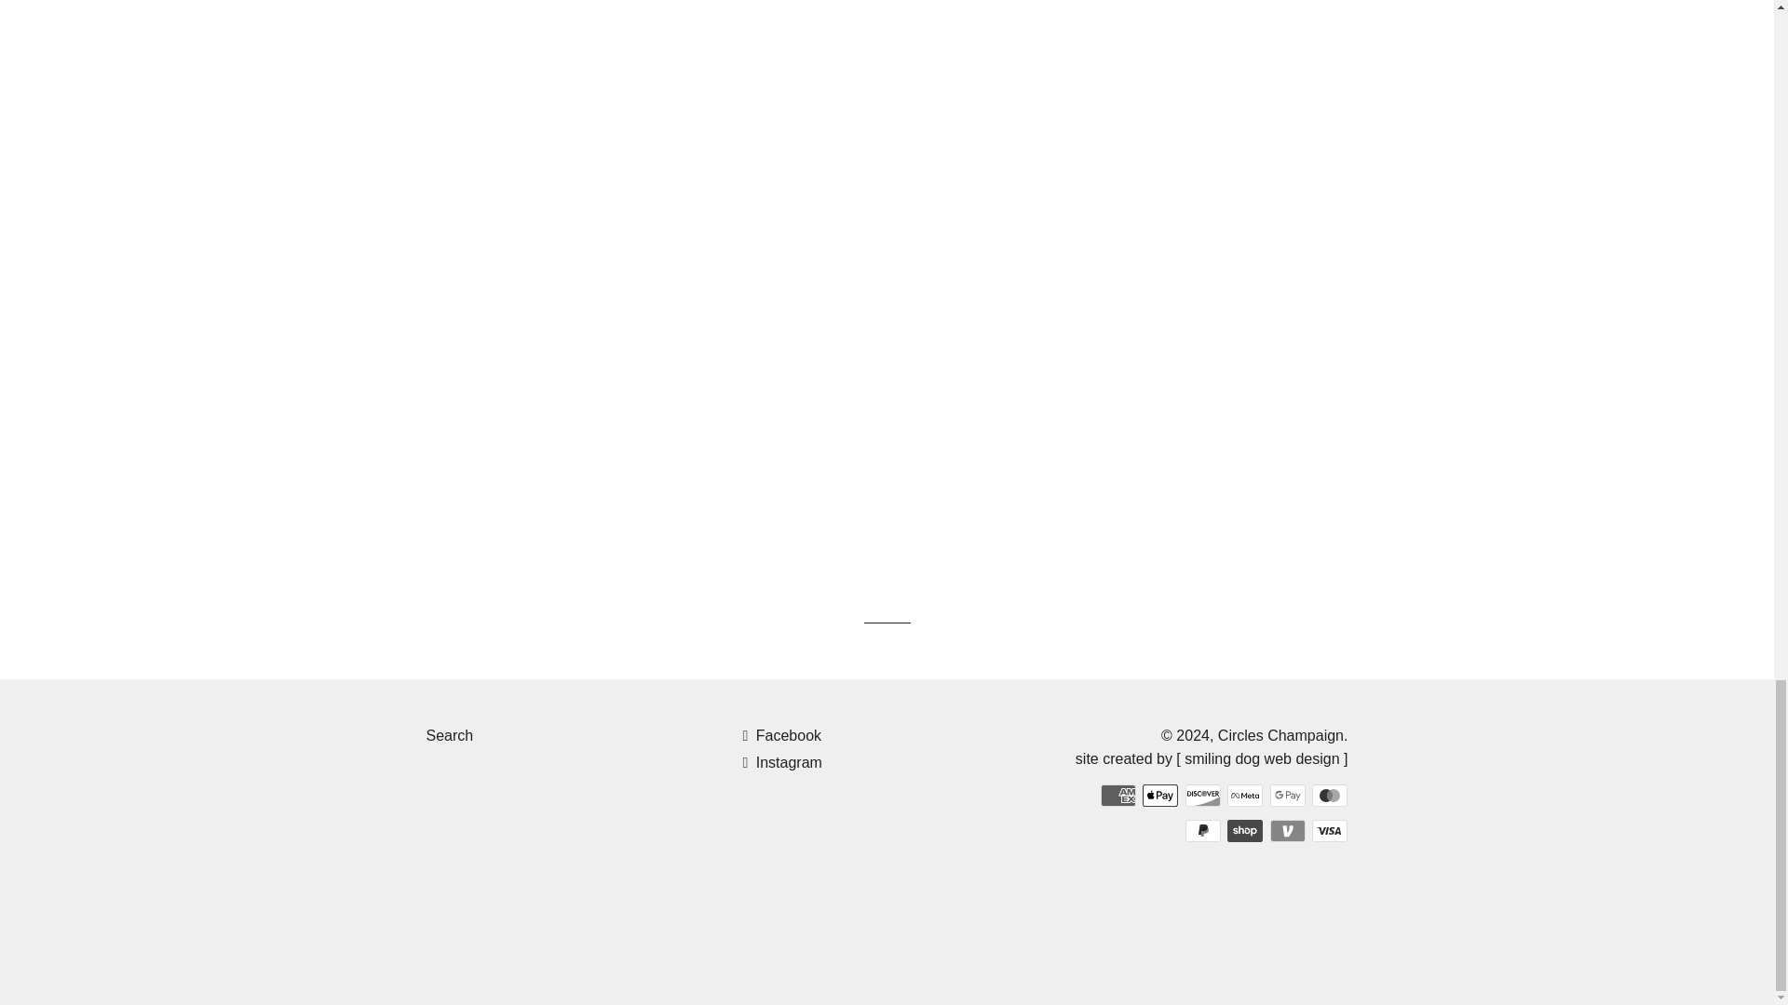 The width and height of the screenshot is (1788, 1005). Describe the element at coordinates (1203, 796) in the screenshot. I see `Discover` at that location.